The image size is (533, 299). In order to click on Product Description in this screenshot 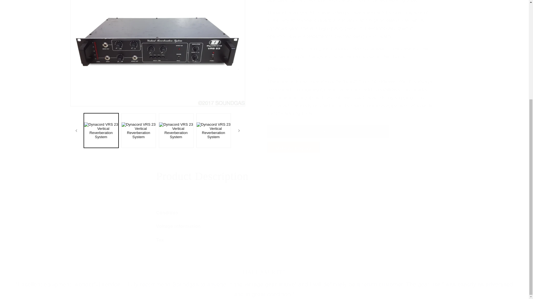, I will do `click(264, 176)`.